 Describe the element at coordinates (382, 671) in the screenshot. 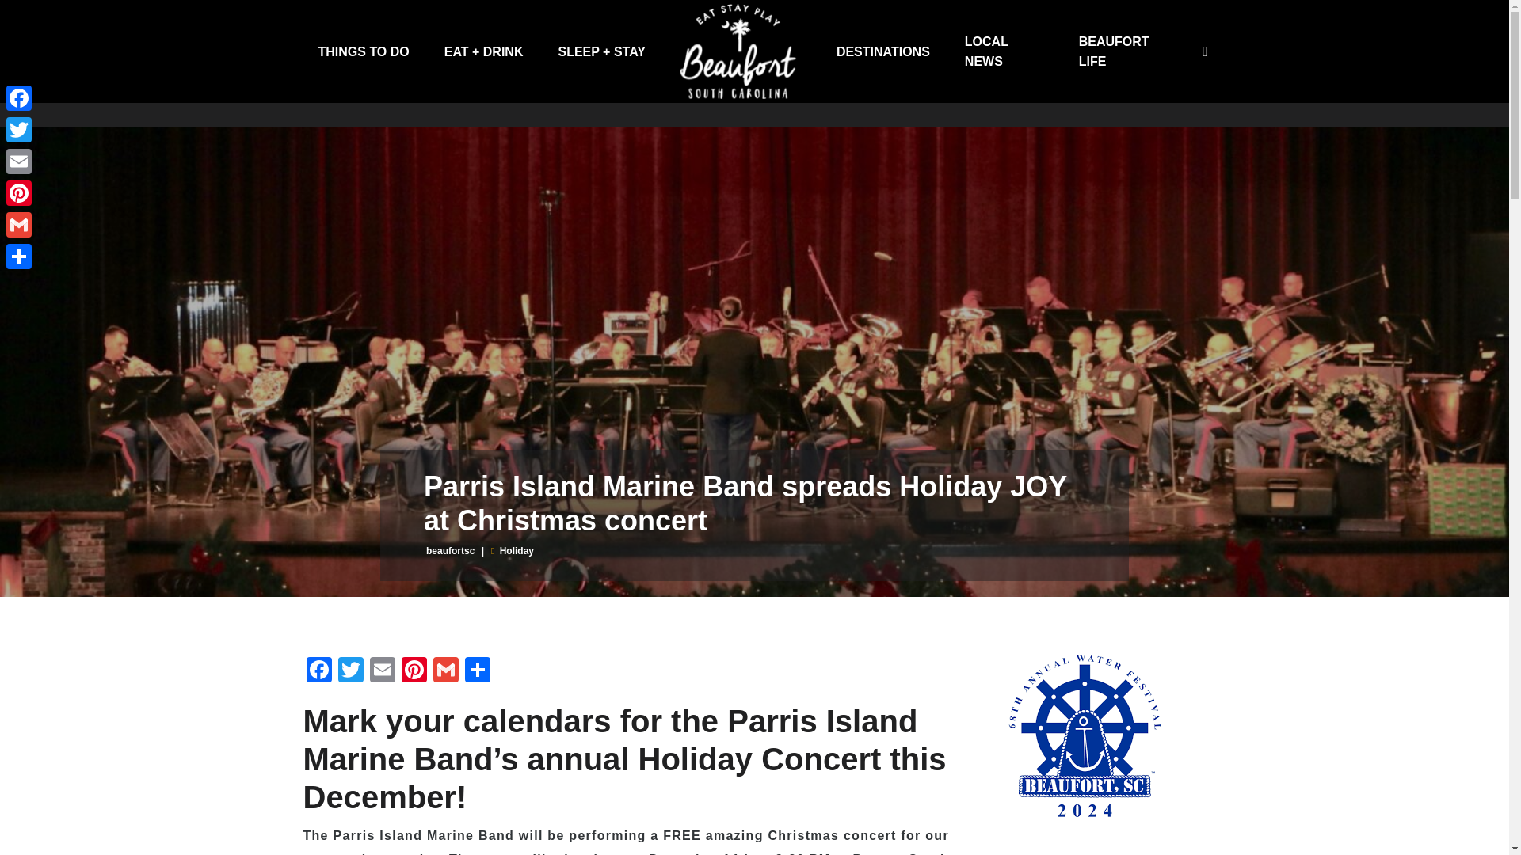

I see `Email` at that location.